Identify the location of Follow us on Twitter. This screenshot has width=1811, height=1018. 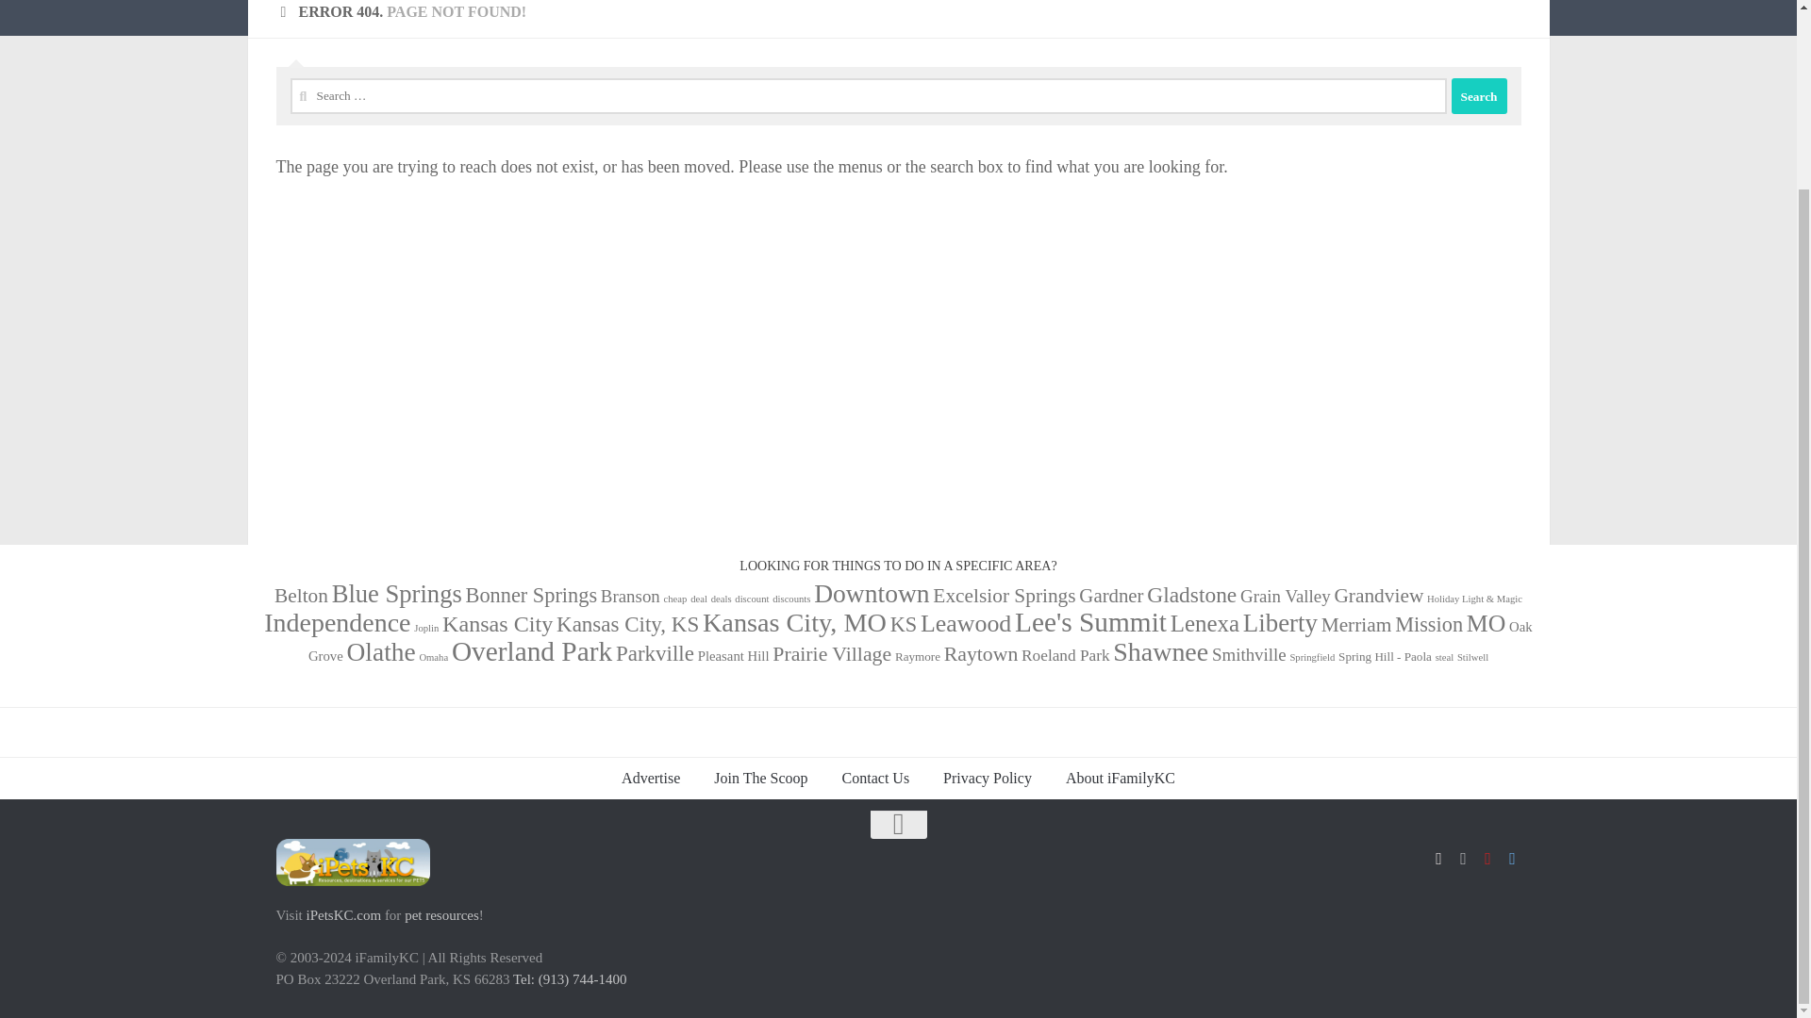
(1511, 858).